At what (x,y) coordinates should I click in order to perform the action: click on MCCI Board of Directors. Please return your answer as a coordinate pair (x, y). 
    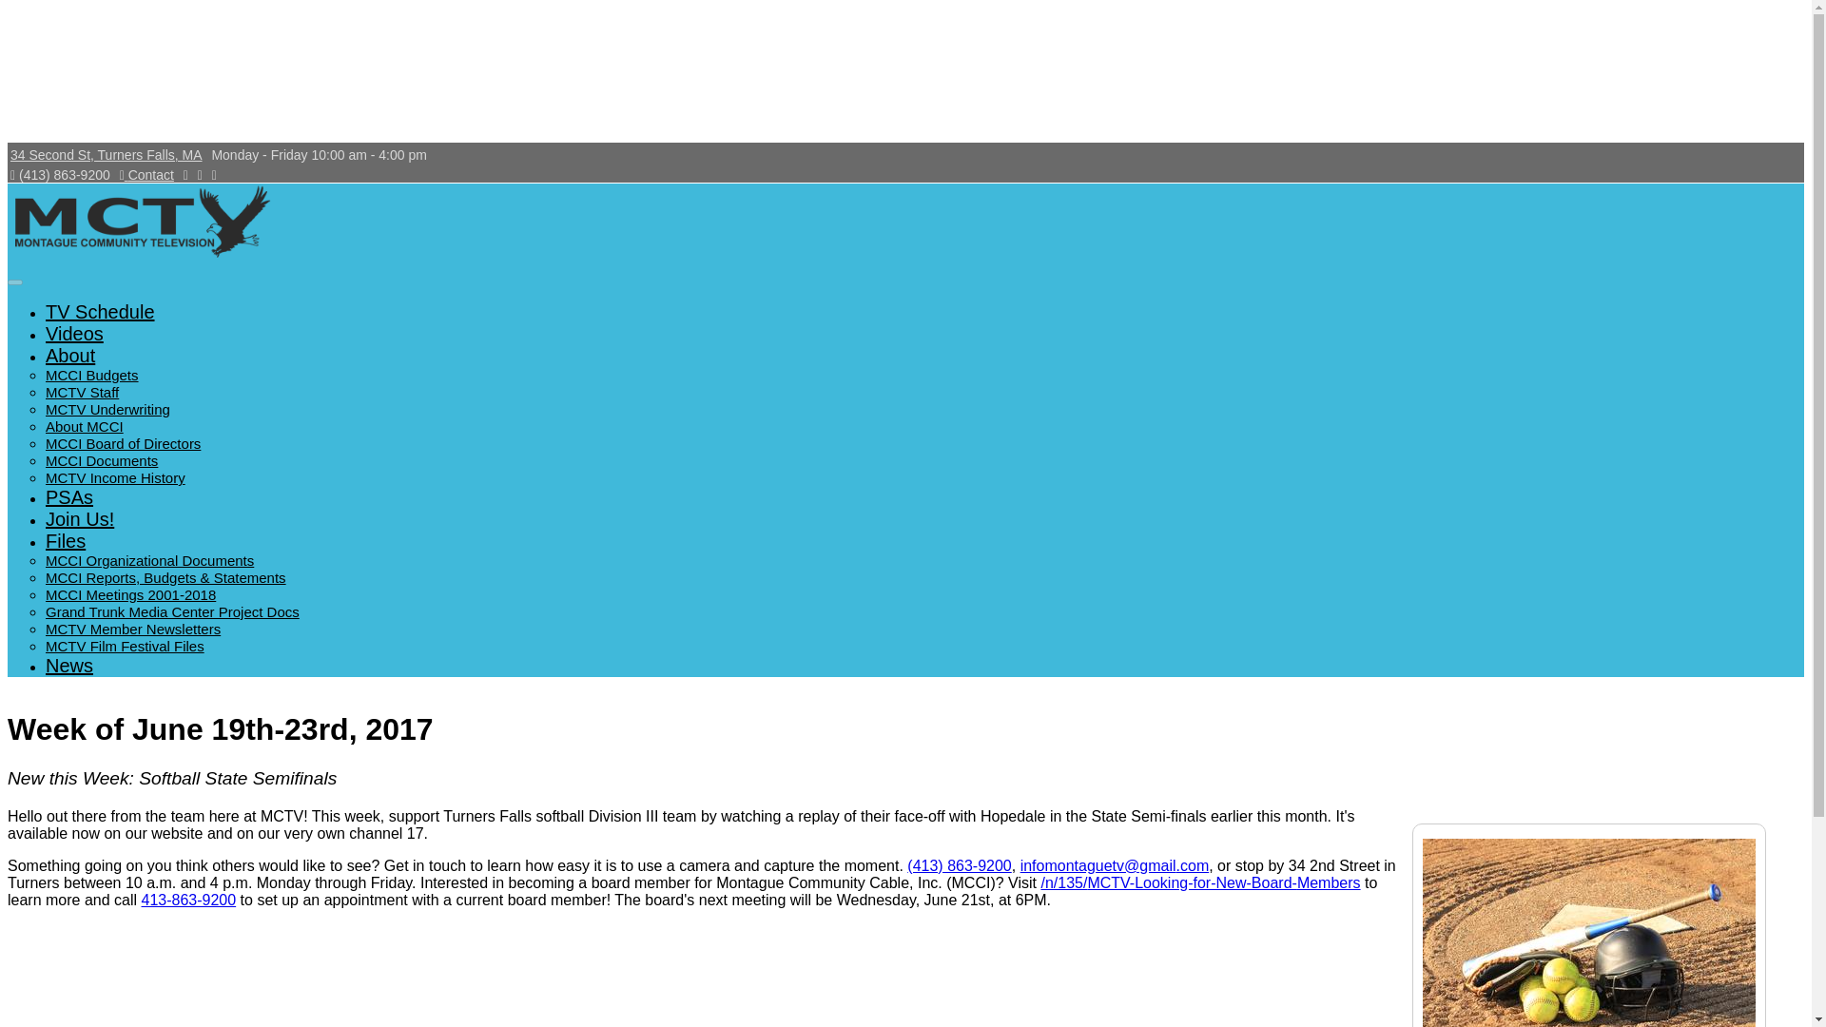
    Looking at the image, I should click on (124, 443).